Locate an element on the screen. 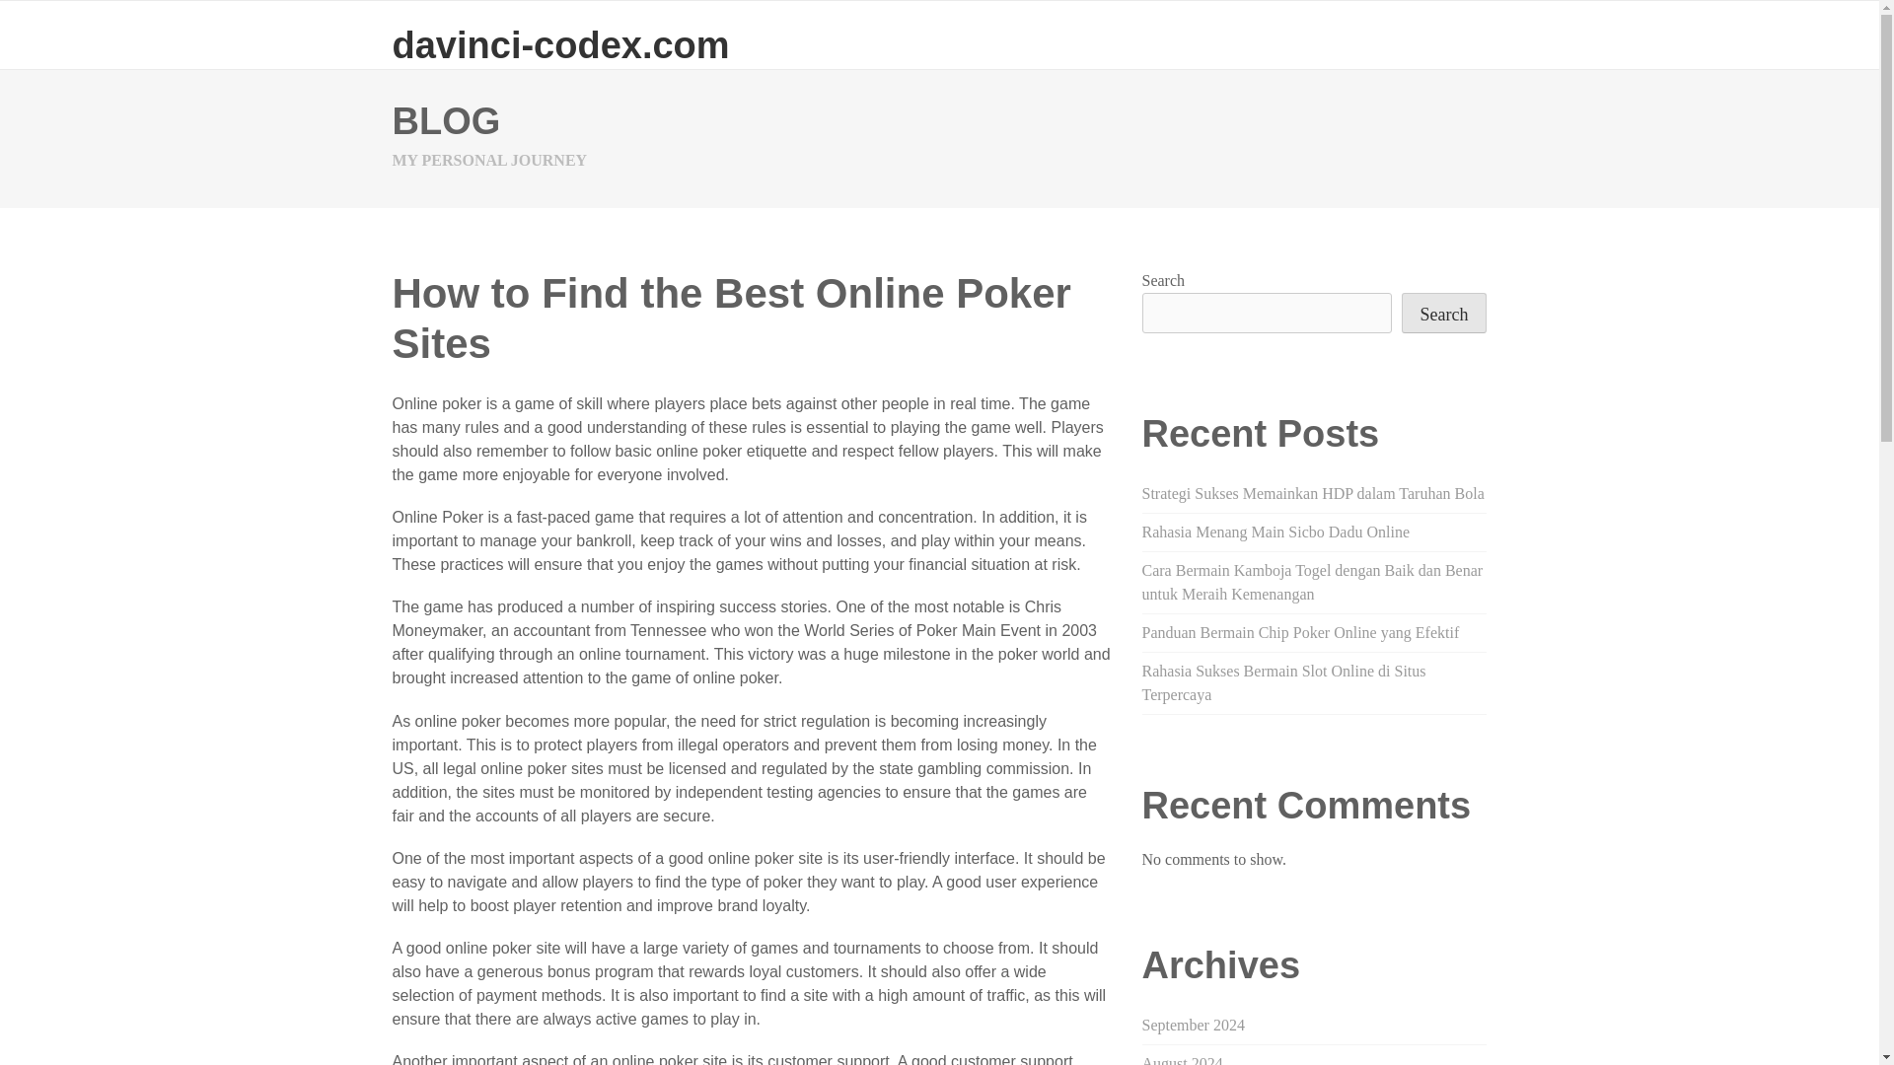 Image resolution: width=1894 pixels, height=1065 pixels. Panduan Bermain Chip Poker Online yang Efektif is located at coordinates (1300, 632).